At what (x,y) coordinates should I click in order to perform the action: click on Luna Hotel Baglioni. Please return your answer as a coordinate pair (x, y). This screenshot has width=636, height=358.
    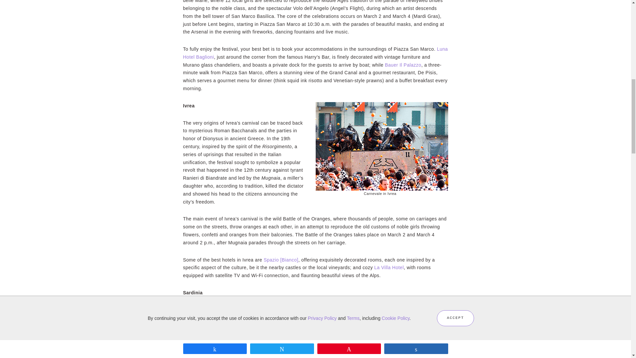
    Looking at the image, I should click on (315, 53).